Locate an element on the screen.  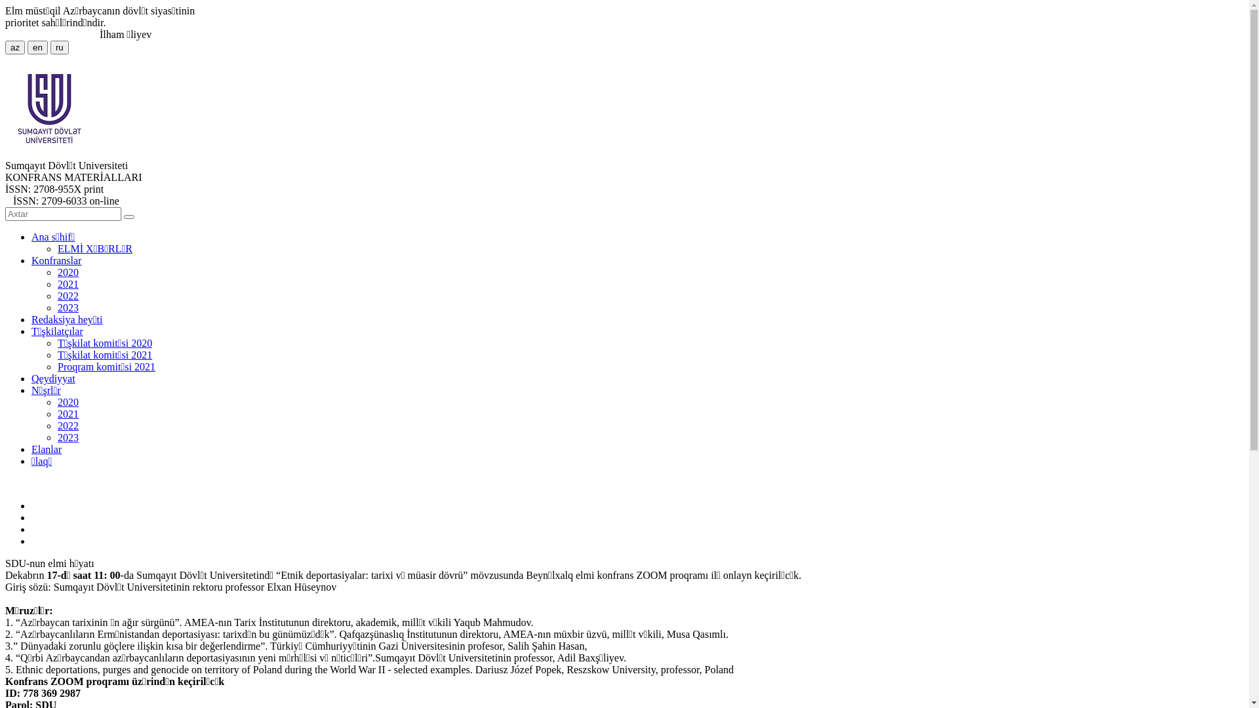
2020 is located at coordinates (68, 273).